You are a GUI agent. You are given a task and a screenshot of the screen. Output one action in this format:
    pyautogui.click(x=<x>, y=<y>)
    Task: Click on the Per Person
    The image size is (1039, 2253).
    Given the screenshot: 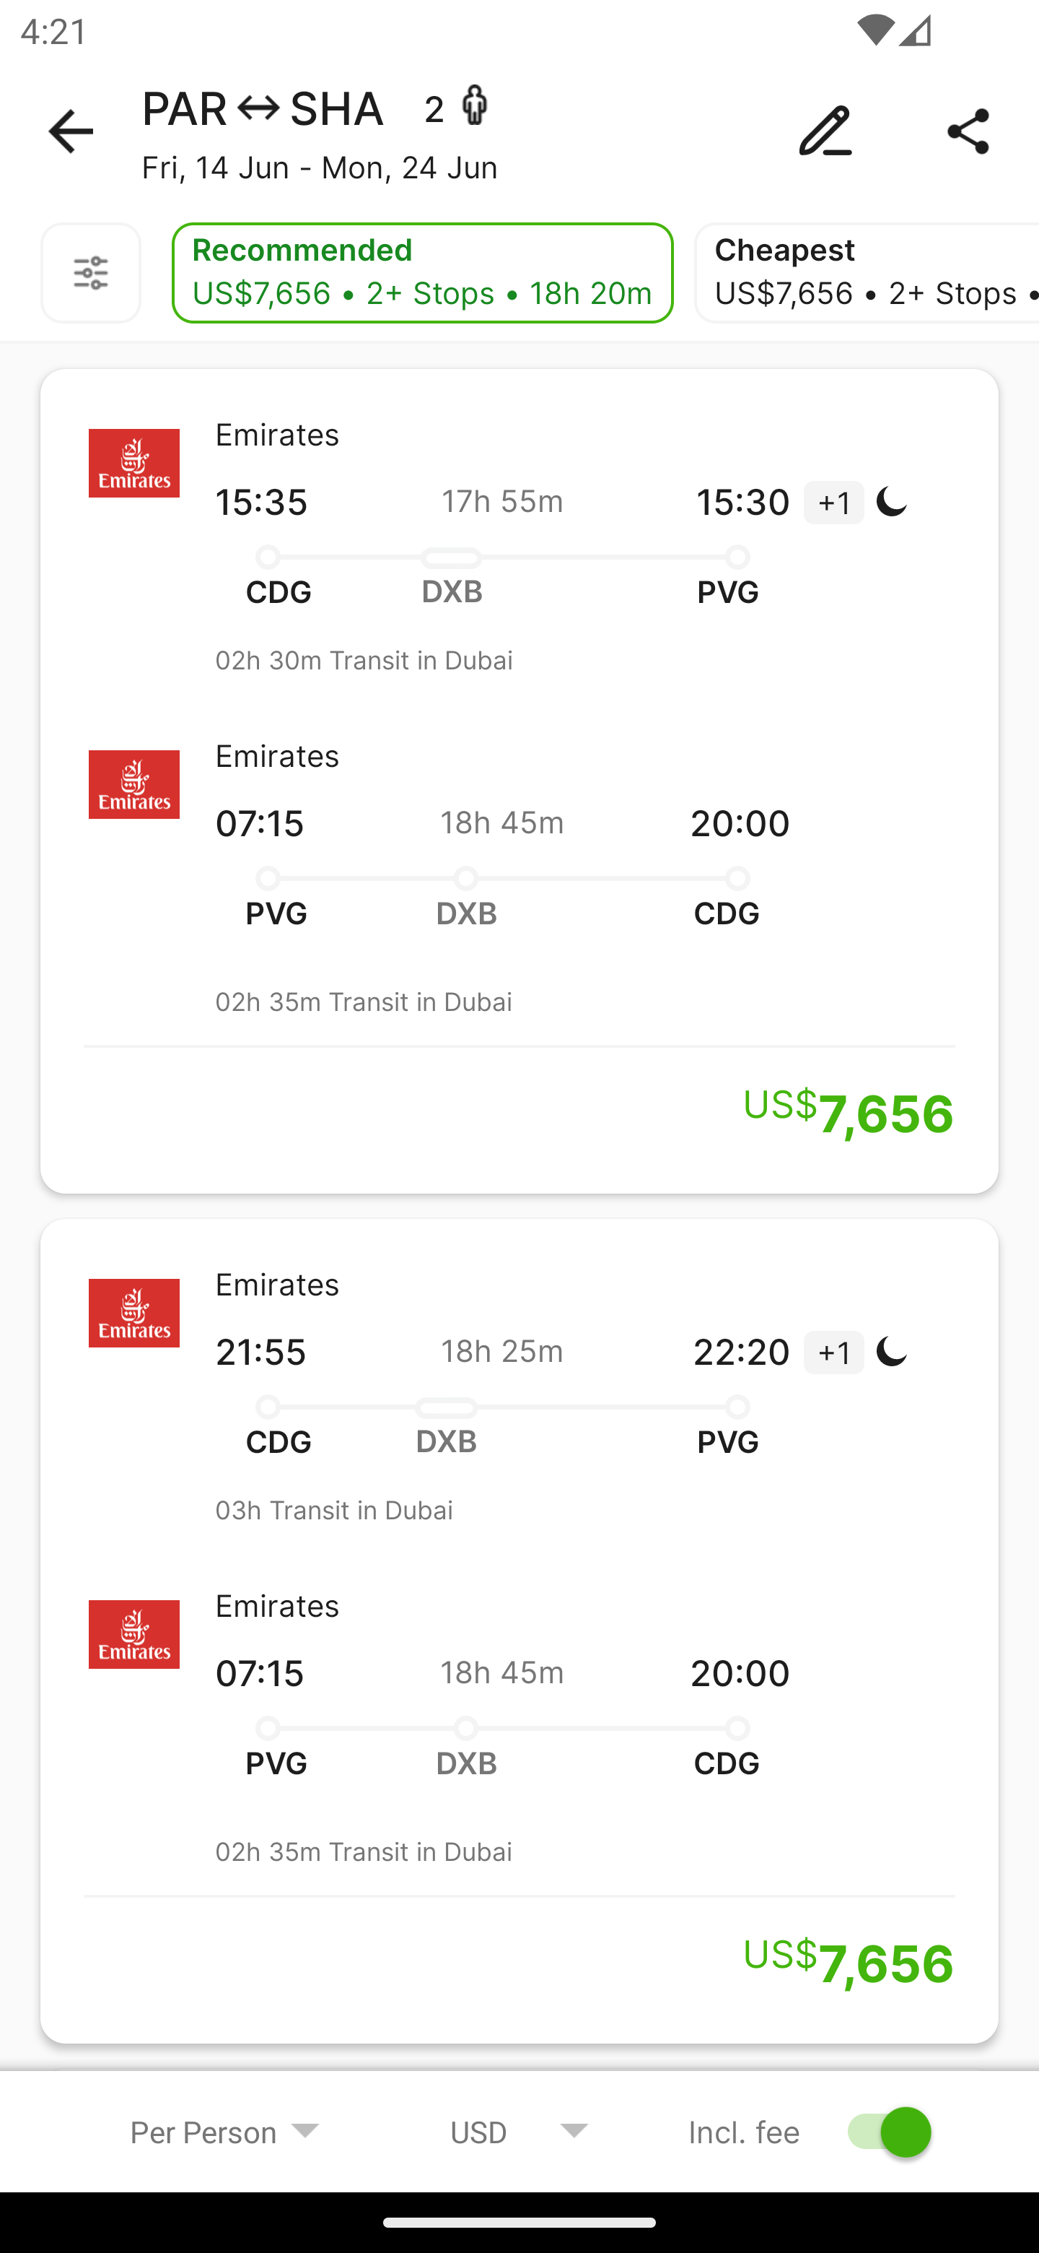 What is the action you would take?
    pyautogui.click(x=225, y=2131)
    